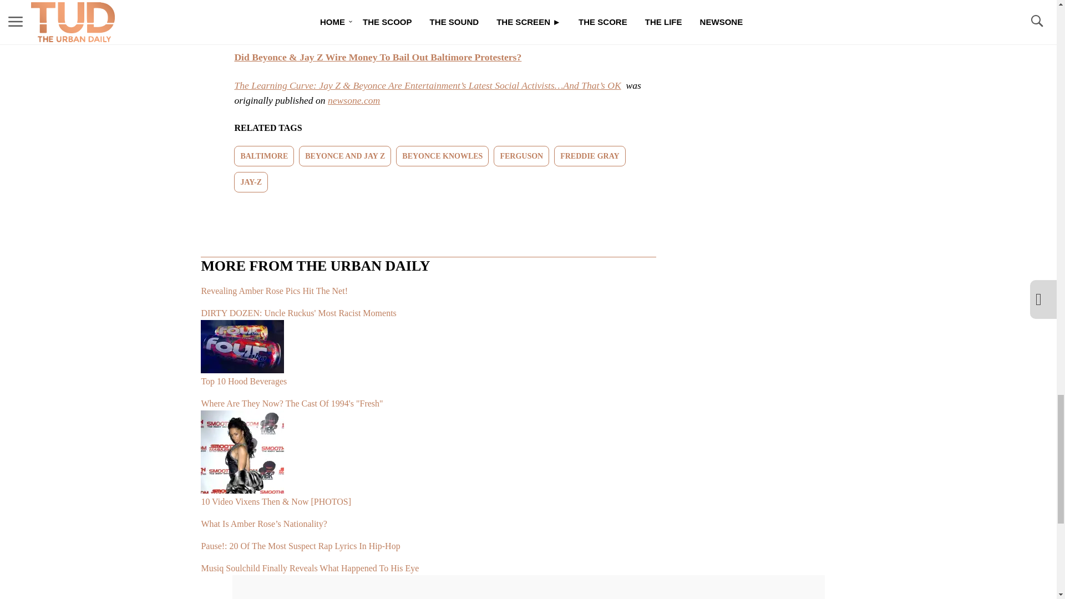 Image resolution: width=1065 pixels, height=599 pixels. Describe the element at coordinates (428, 286) in the screenshot. I see `Revealing Amber Rose Pics Hit The Net!` at that location.